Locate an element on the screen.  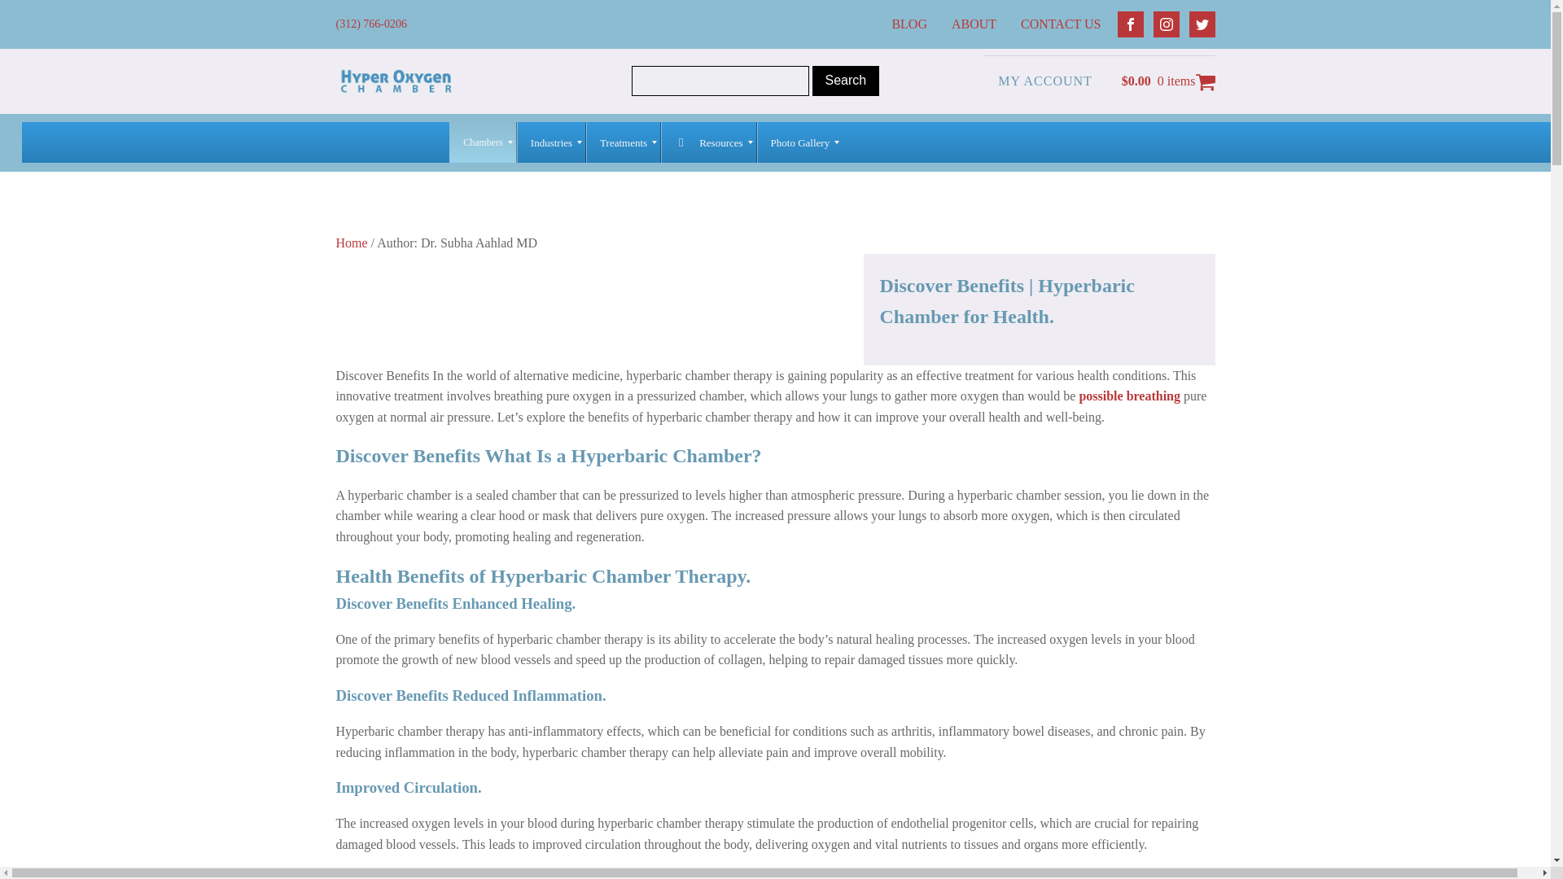
TREATMENTS is located at coordinates (242, 133).